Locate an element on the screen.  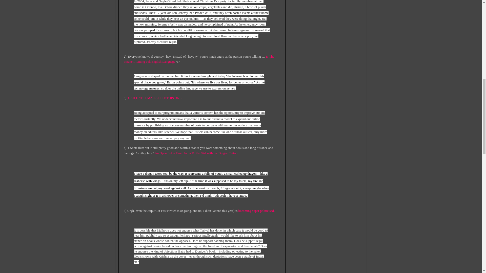
becoming super politicised is located at coordinates (256, 211).